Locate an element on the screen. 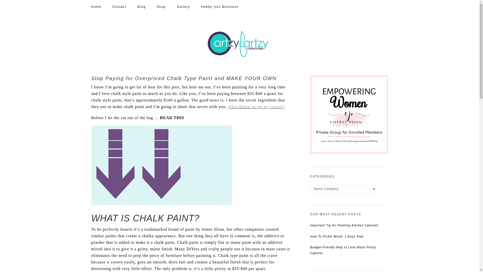 This screenshot has height=272, width=483. Blog is located at coordinates (146, 7).